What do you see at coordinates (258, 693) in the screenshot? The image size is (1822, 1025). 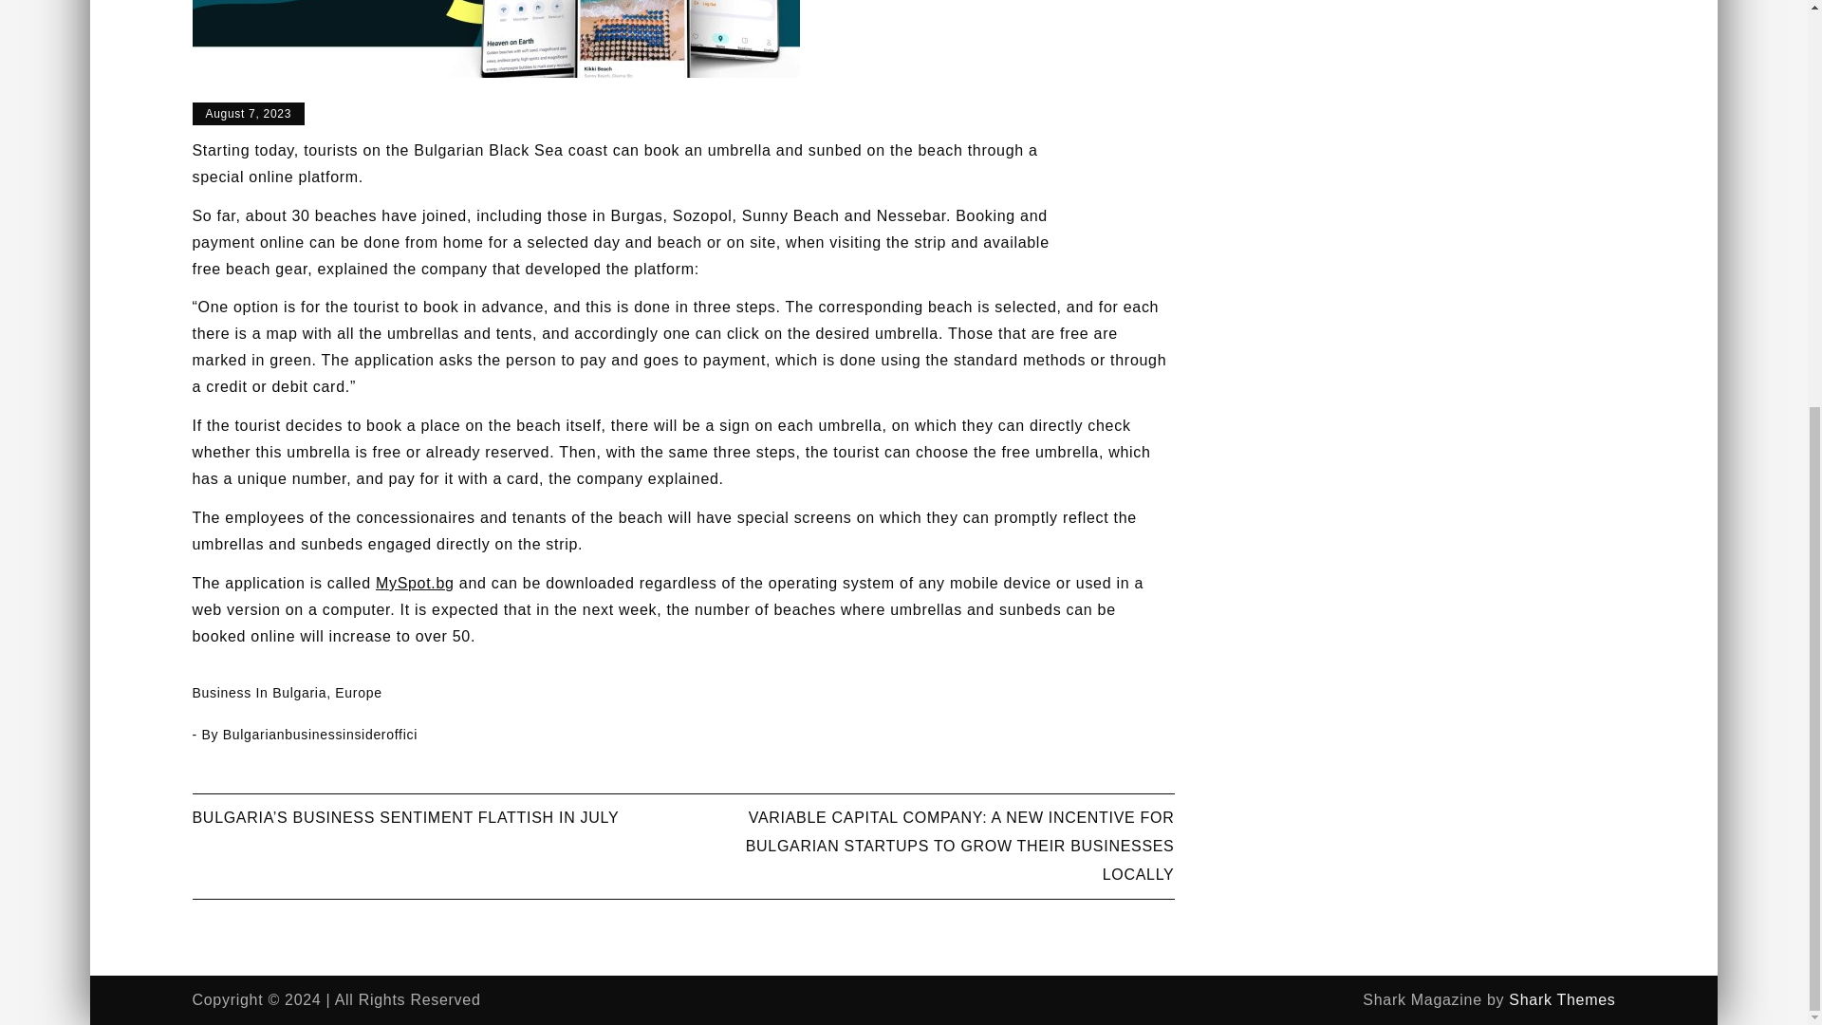 I see `Business In Bulgaria` at bounding box center [258, 693].